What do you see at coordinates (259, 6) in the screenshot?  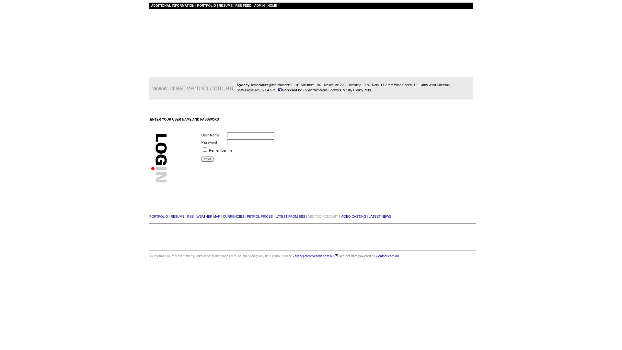 I see `ADMIN` at bounding box center [259, 6].